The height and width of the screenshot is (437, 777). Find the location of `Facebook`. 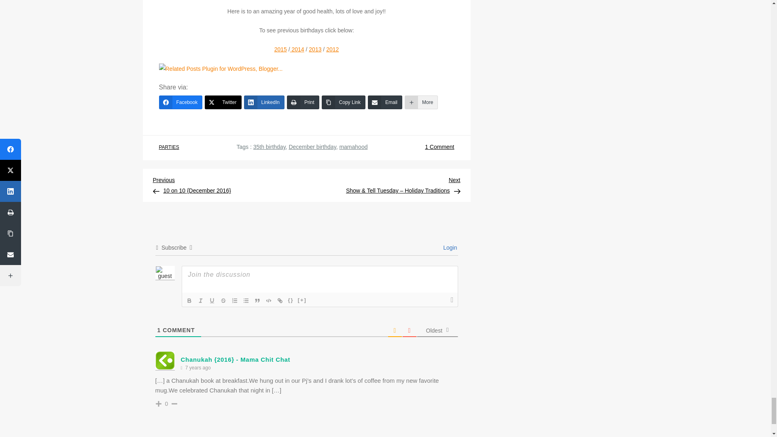

Facebook is located at coordinates (180, 102).